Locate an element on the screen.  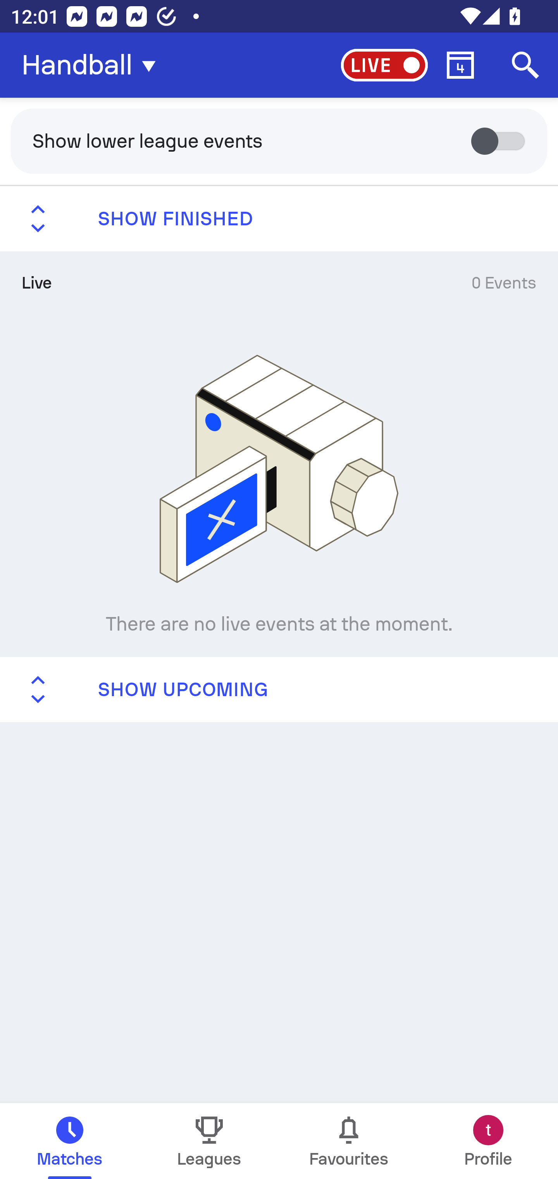
Leagues is located at coordinates (209, 1141).